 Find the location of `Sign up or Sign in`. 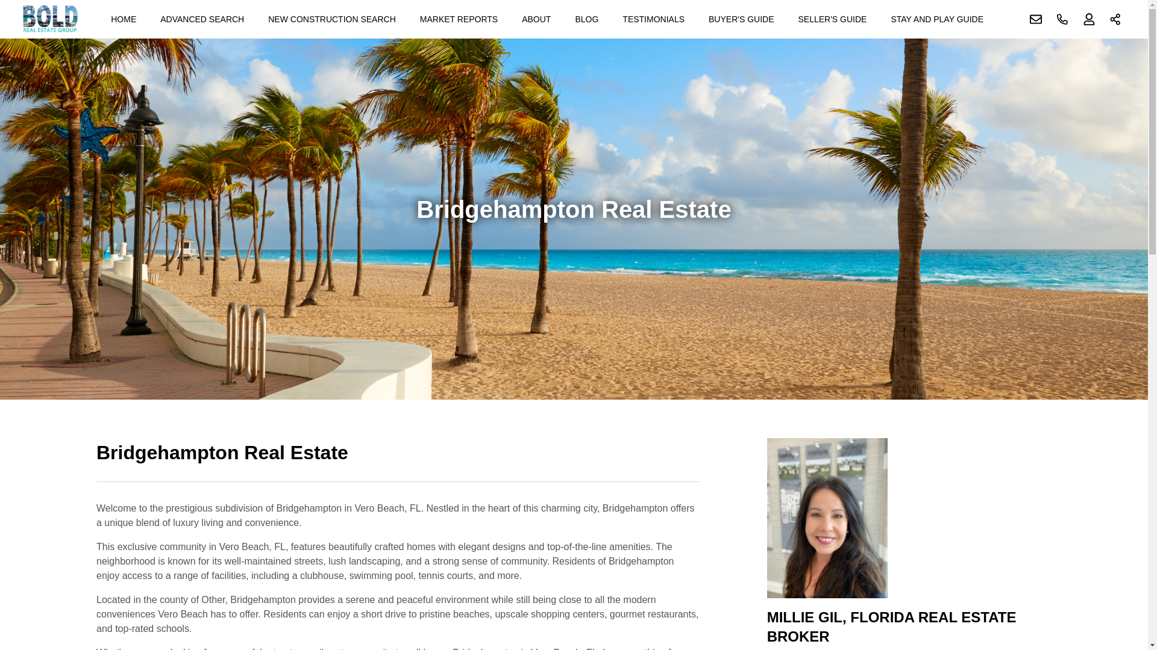

Sign up or Sign in is located at coordinates (1089, 19).